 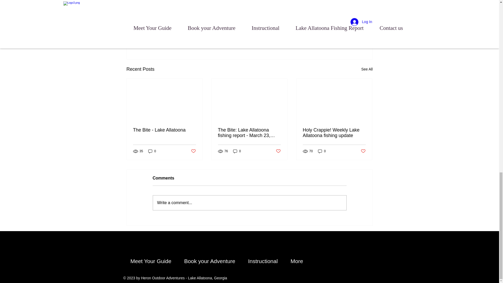 I want to click on 0, so click(x=152, y=151).